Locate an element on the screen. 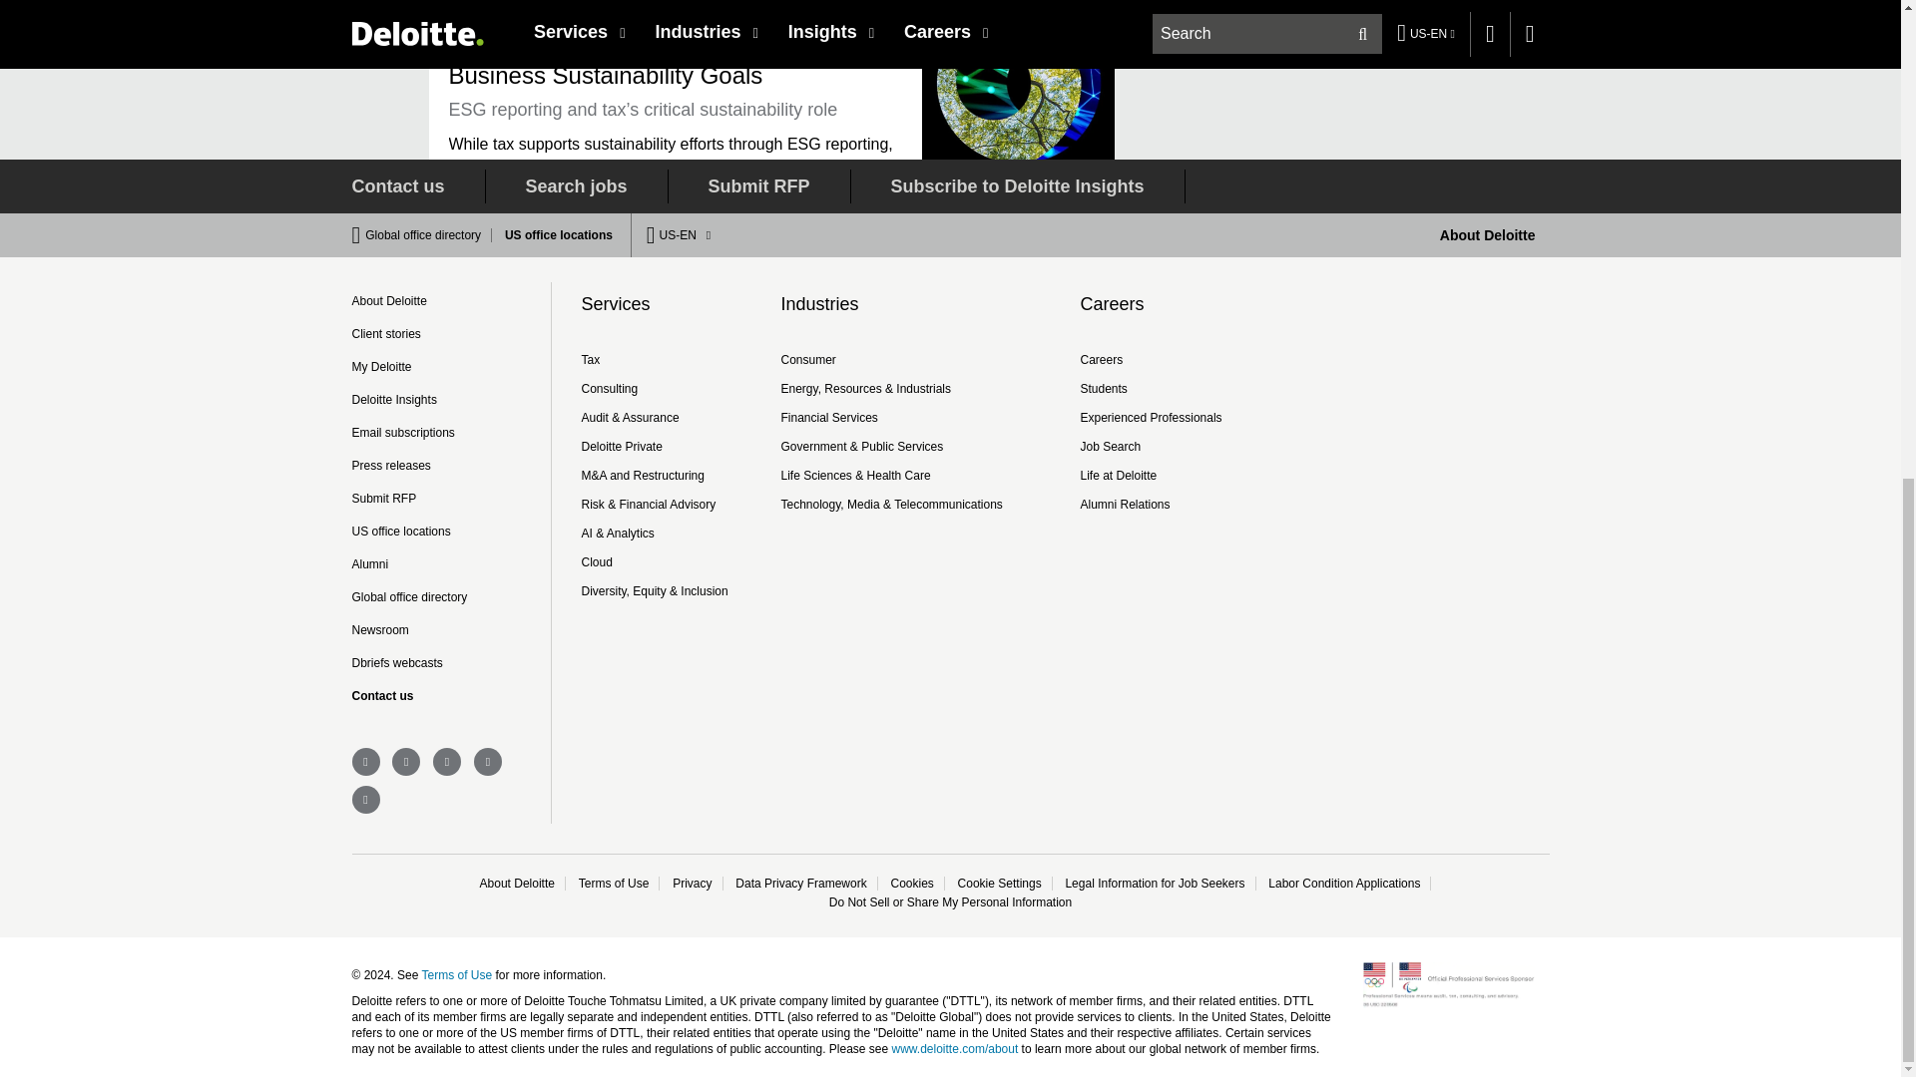 The width and height of the screenshot is (1916, 1077). About Deloitte is located at coordinates (1488, 235).